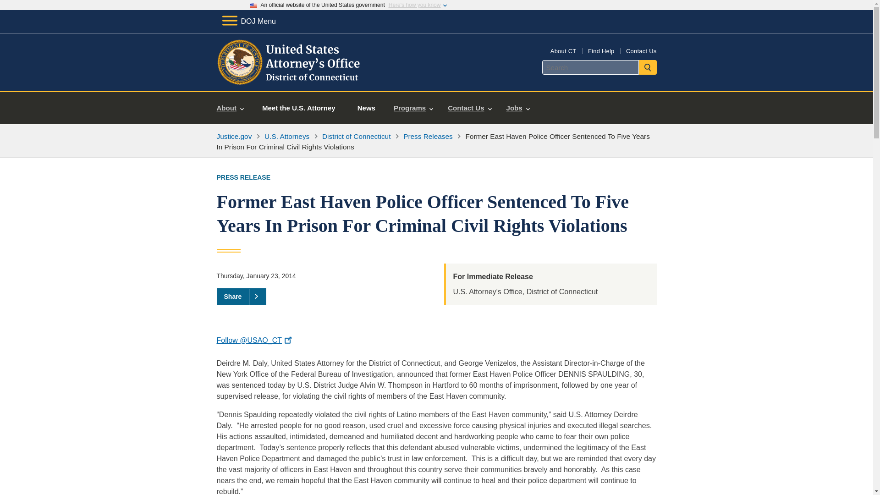  Describe the element at coordinates (601, 50) in the screenshot. I see `Find Help` at that location.